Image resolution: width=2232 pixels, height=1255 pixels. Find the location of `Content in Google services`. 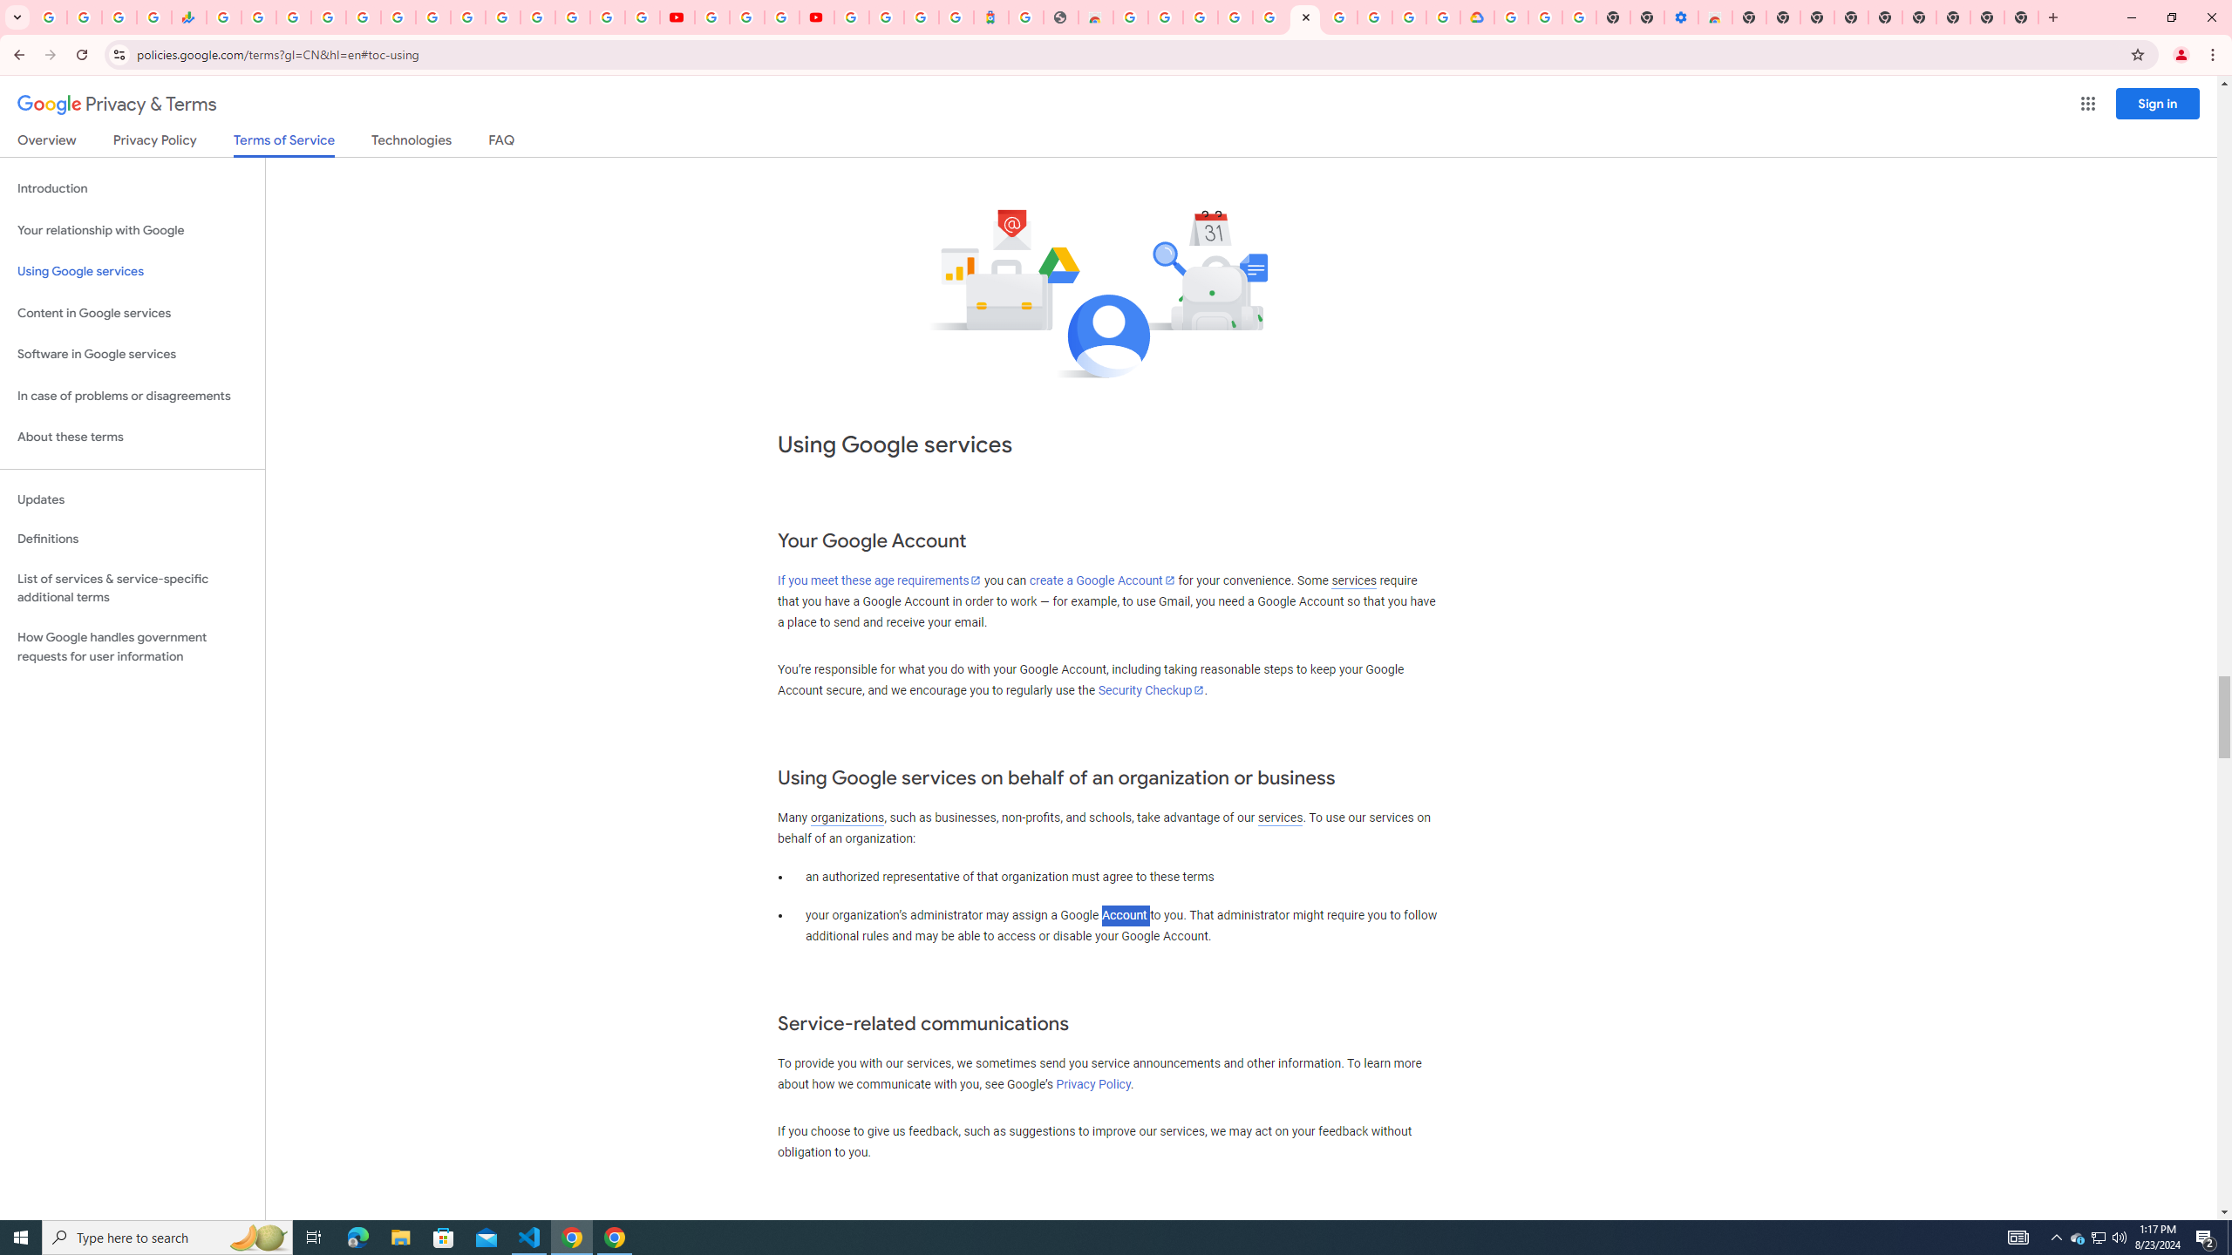

Content in Google services is located at coordinates (133, 314).